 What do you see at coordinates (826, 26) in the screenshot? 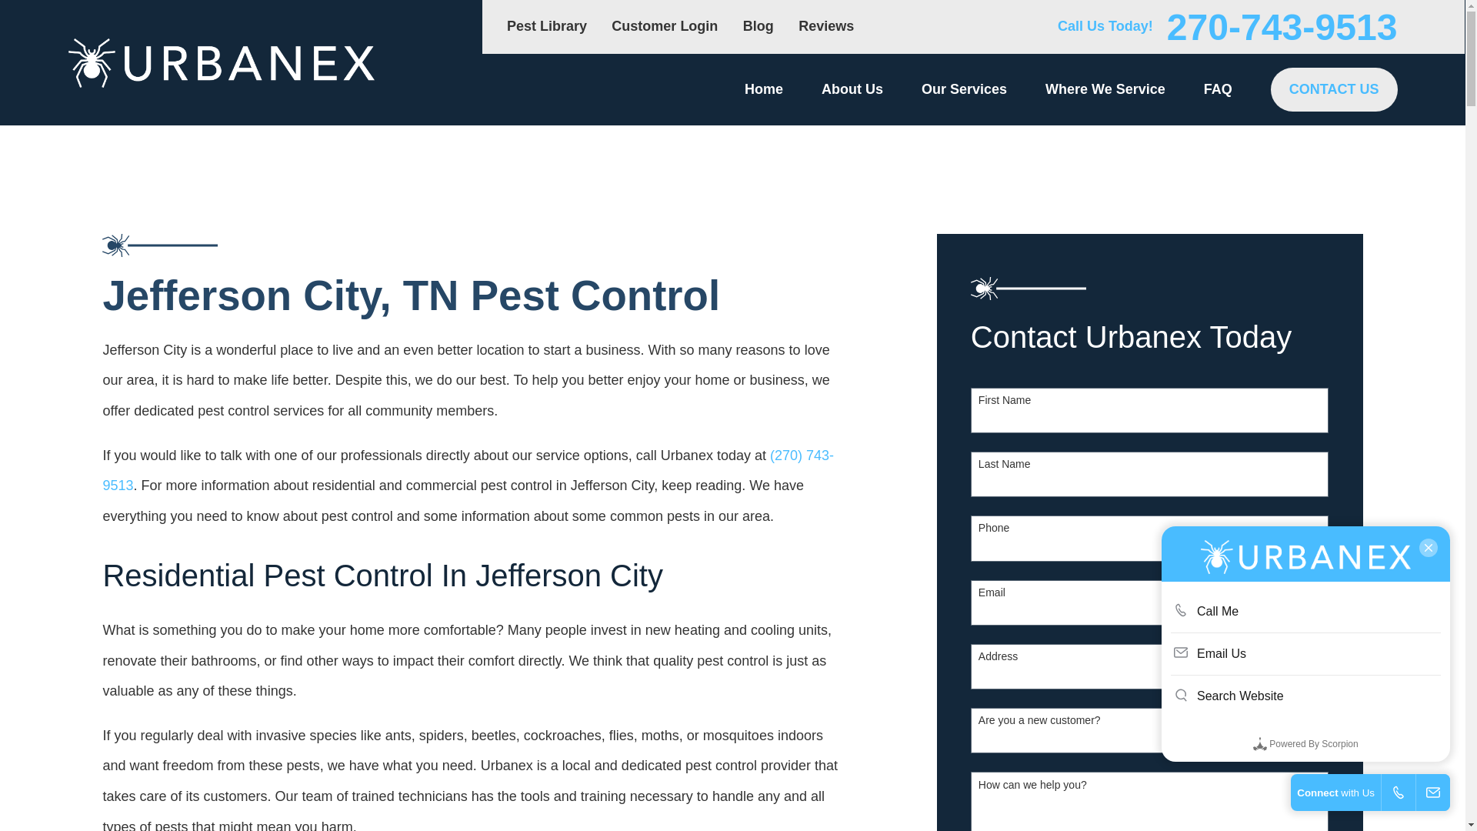
I see `Reviews` at bounding box center [826, 26].